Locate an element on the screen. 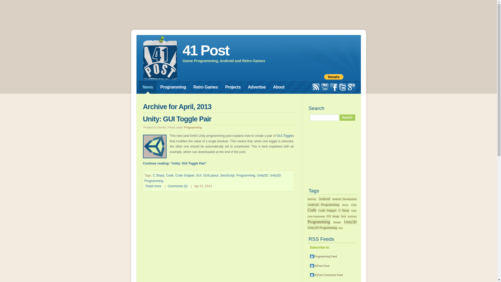 Image resolution: width=501 pixels, height=282 pixels. 41 Post on Facebook is located at coordinates (333, 87).